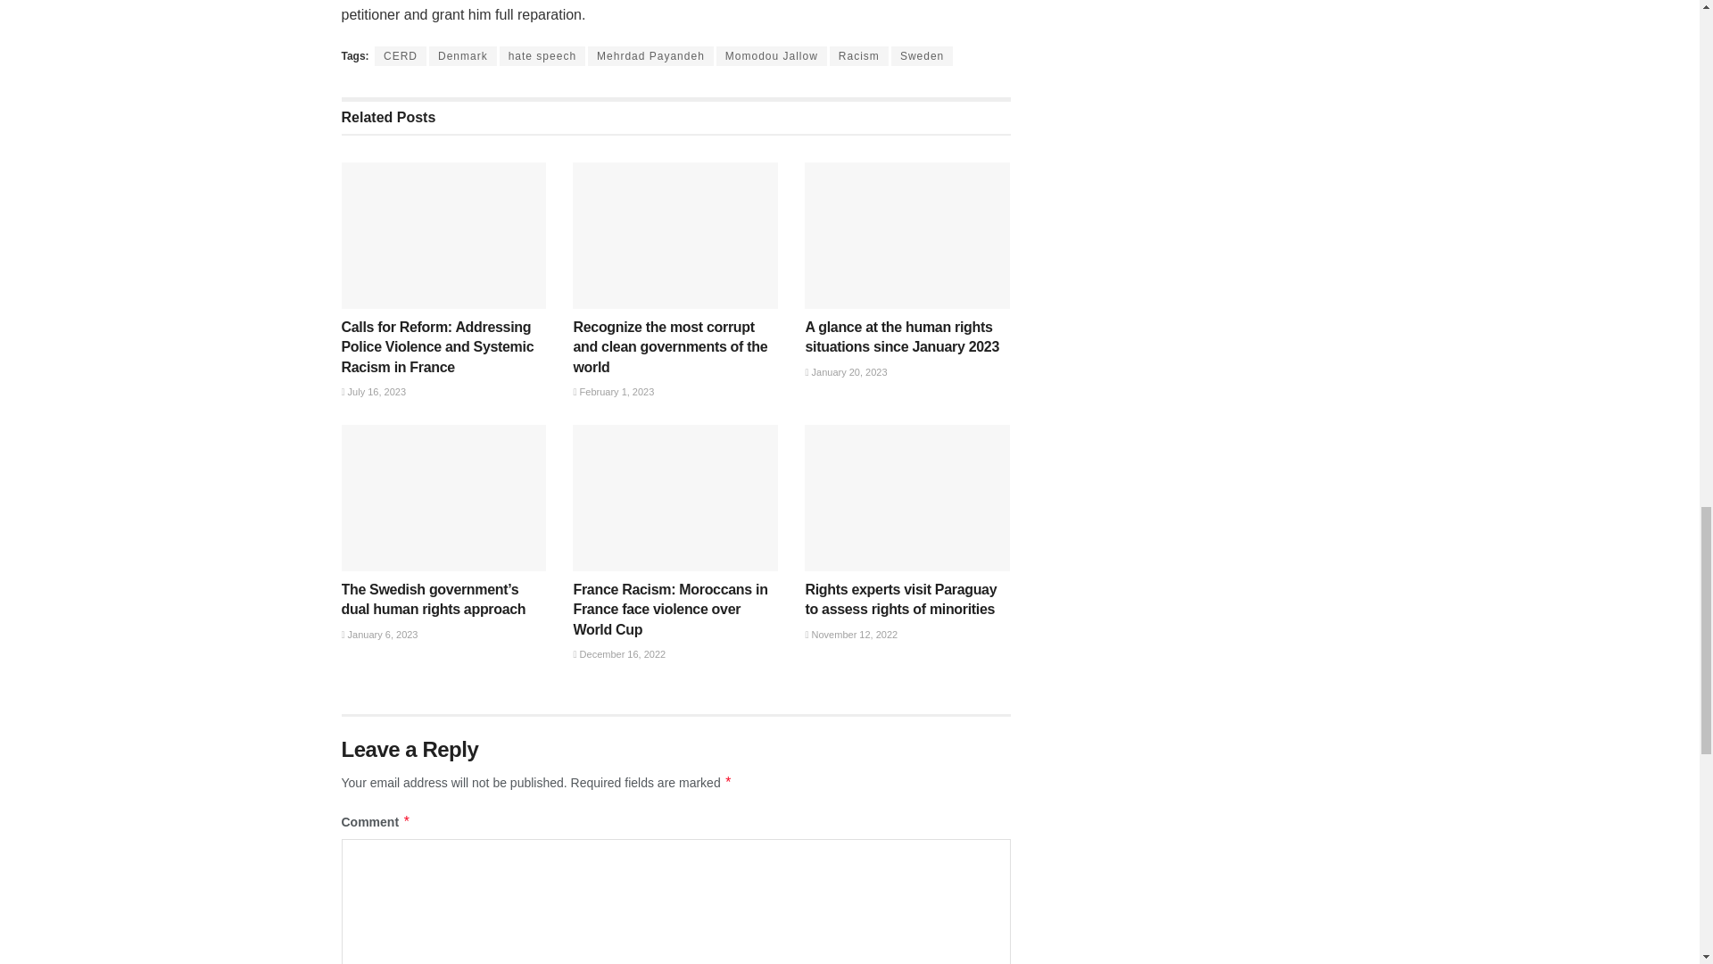  I want to click on CERD, so click(401, 55).